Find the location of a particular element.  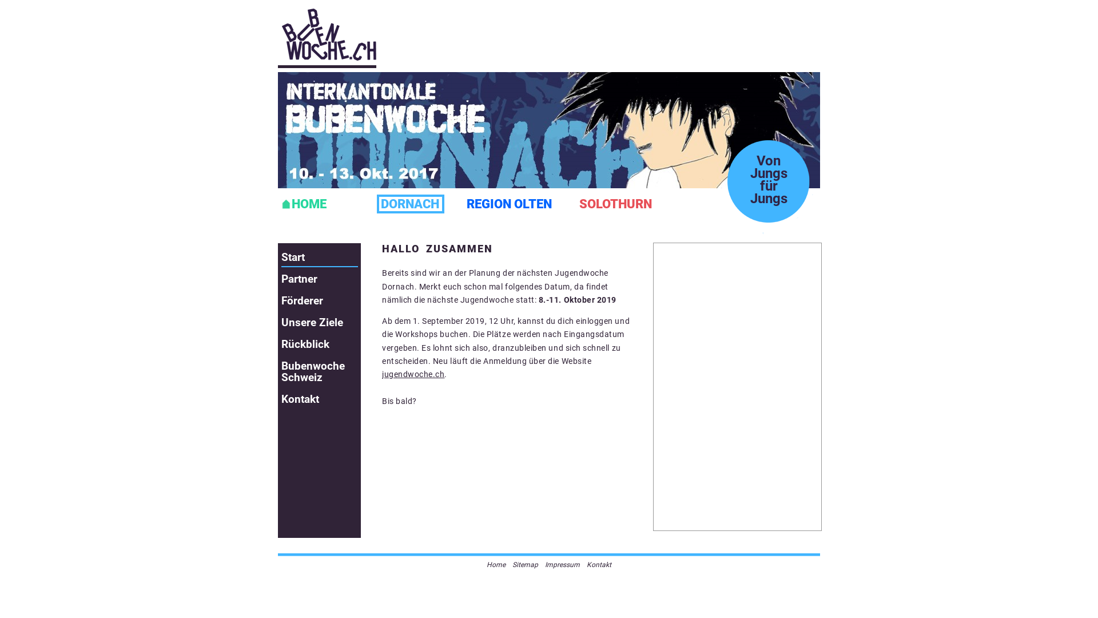

Impressum is located at coordinates (563, 565).